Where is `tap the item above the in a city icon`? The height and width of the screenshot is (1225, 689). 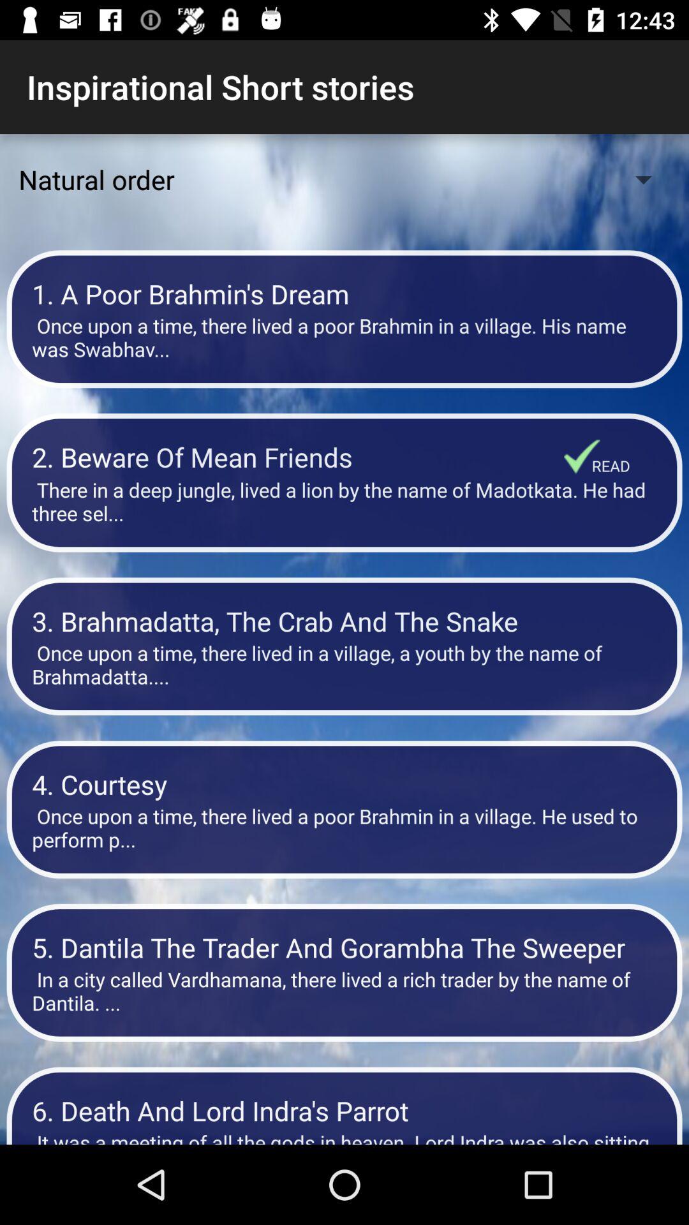 tap the item above the in a city icon is located at coordinates (344, 947).